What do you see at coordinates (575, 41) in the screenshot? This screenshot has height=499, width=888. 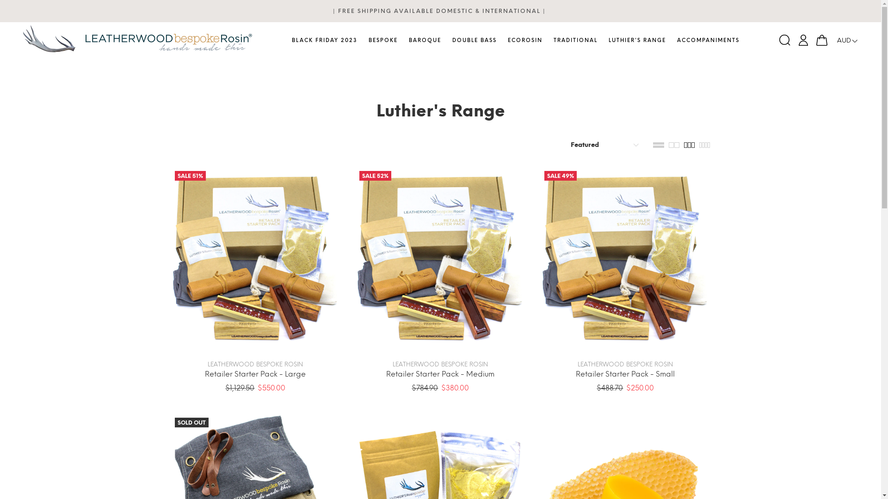 I see `TRADITIONAL` at bounding box center [575, 41].